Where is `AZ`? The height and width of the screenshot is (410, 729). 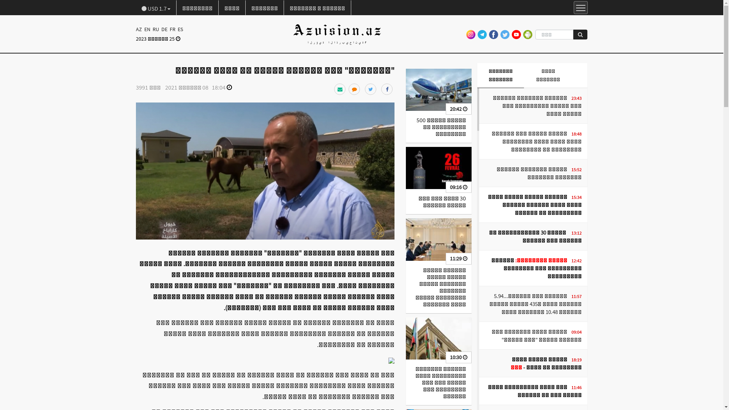
AZ is located at coordinates (140, 29).